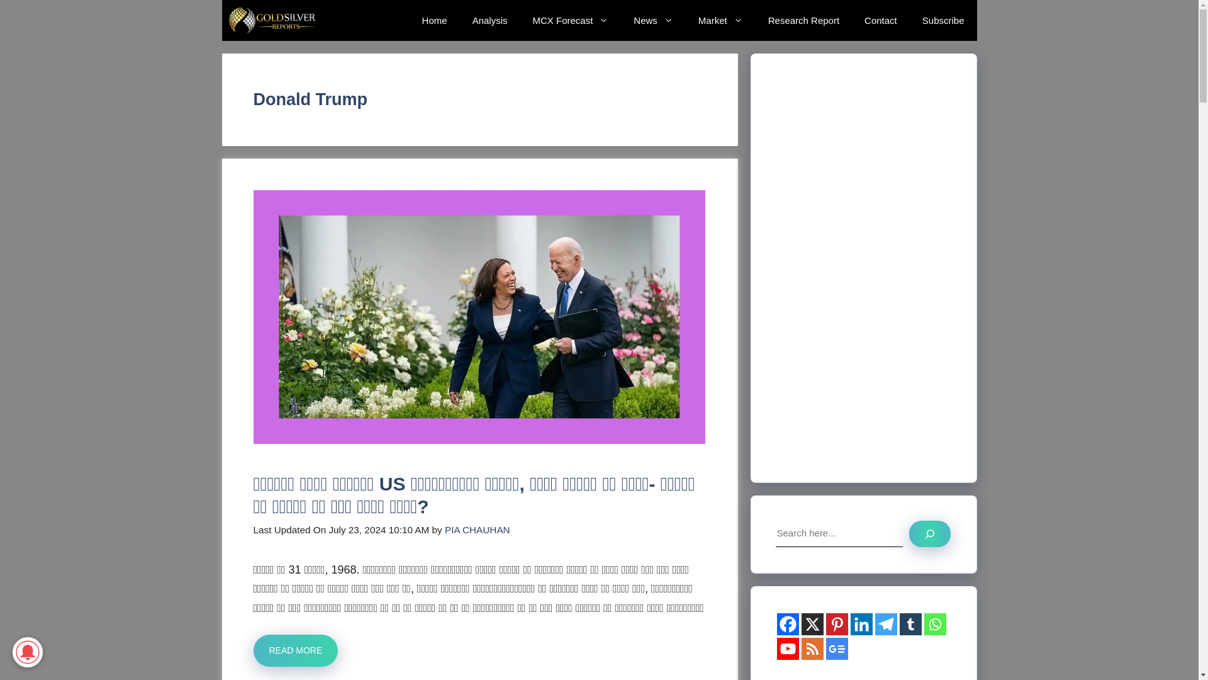  What do you see at coordinates (721, 20) in the screenshot?
I see `Market` at bounding box center [721, 20].